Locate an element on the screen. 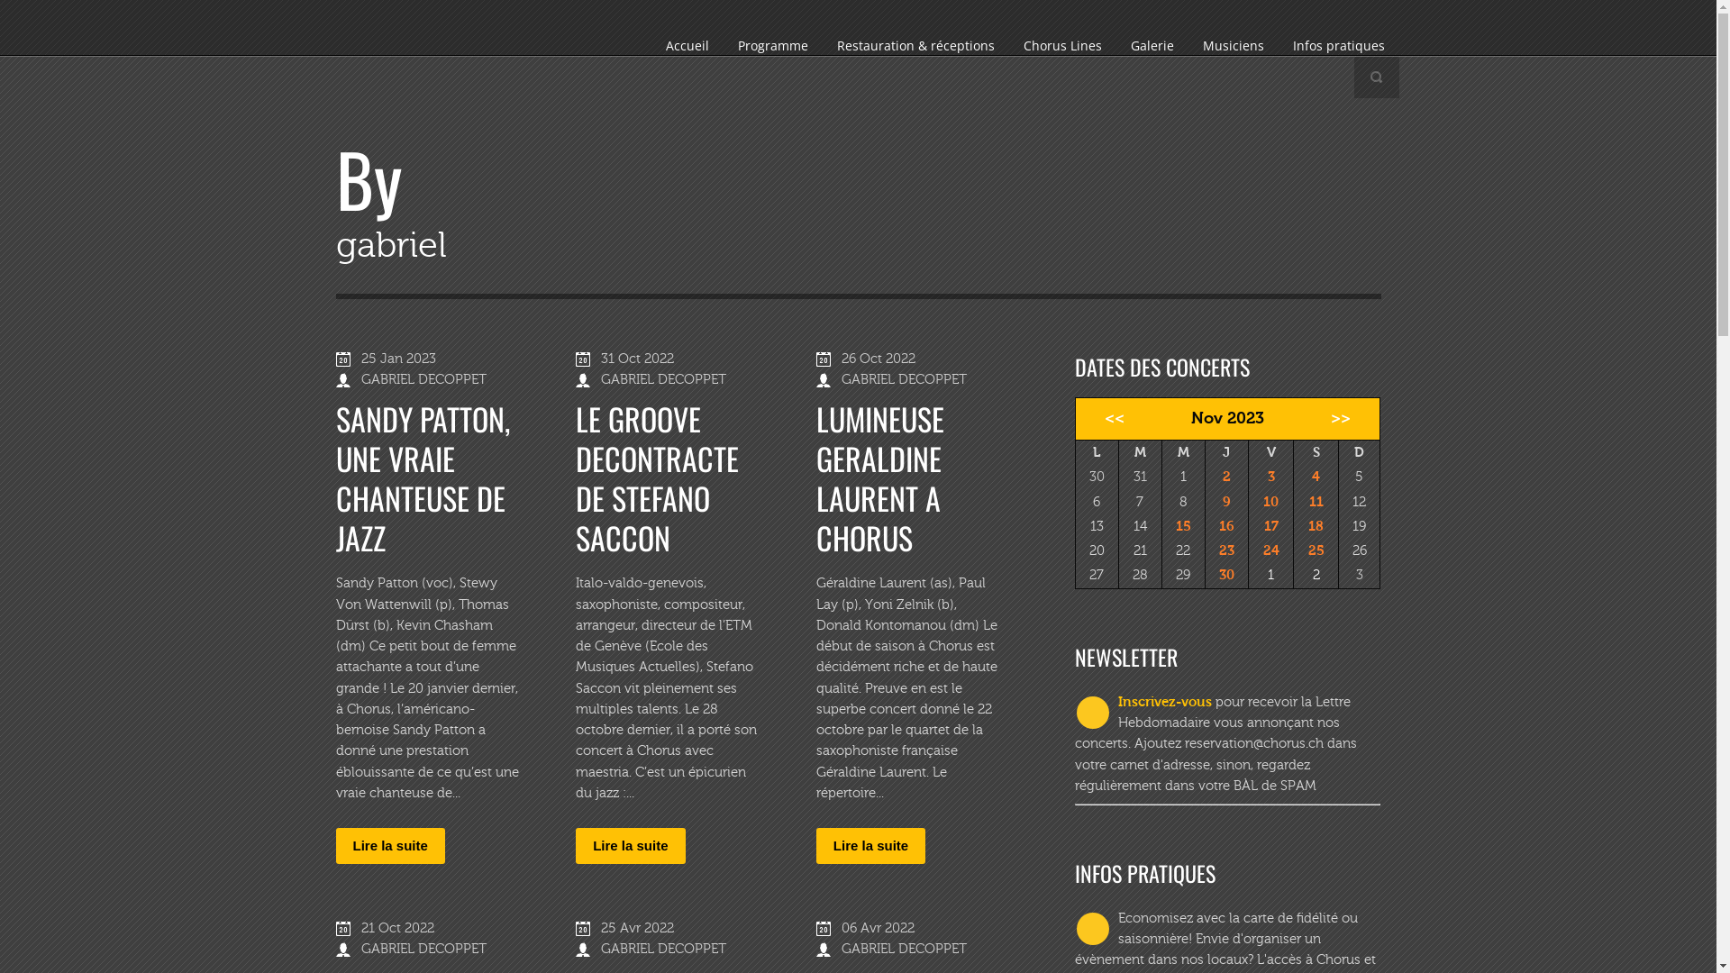 This screenshot has height=973, width=1730. 2 is located at coordinates (1316, 575).